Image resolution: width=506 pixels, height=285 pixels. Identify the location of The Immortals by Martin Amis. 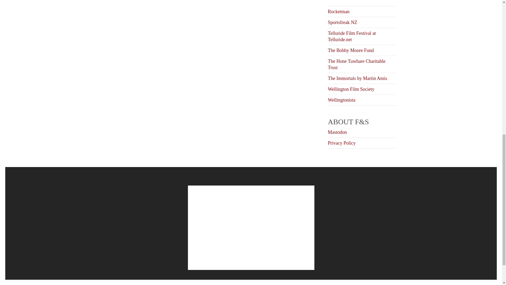
(357, 78).